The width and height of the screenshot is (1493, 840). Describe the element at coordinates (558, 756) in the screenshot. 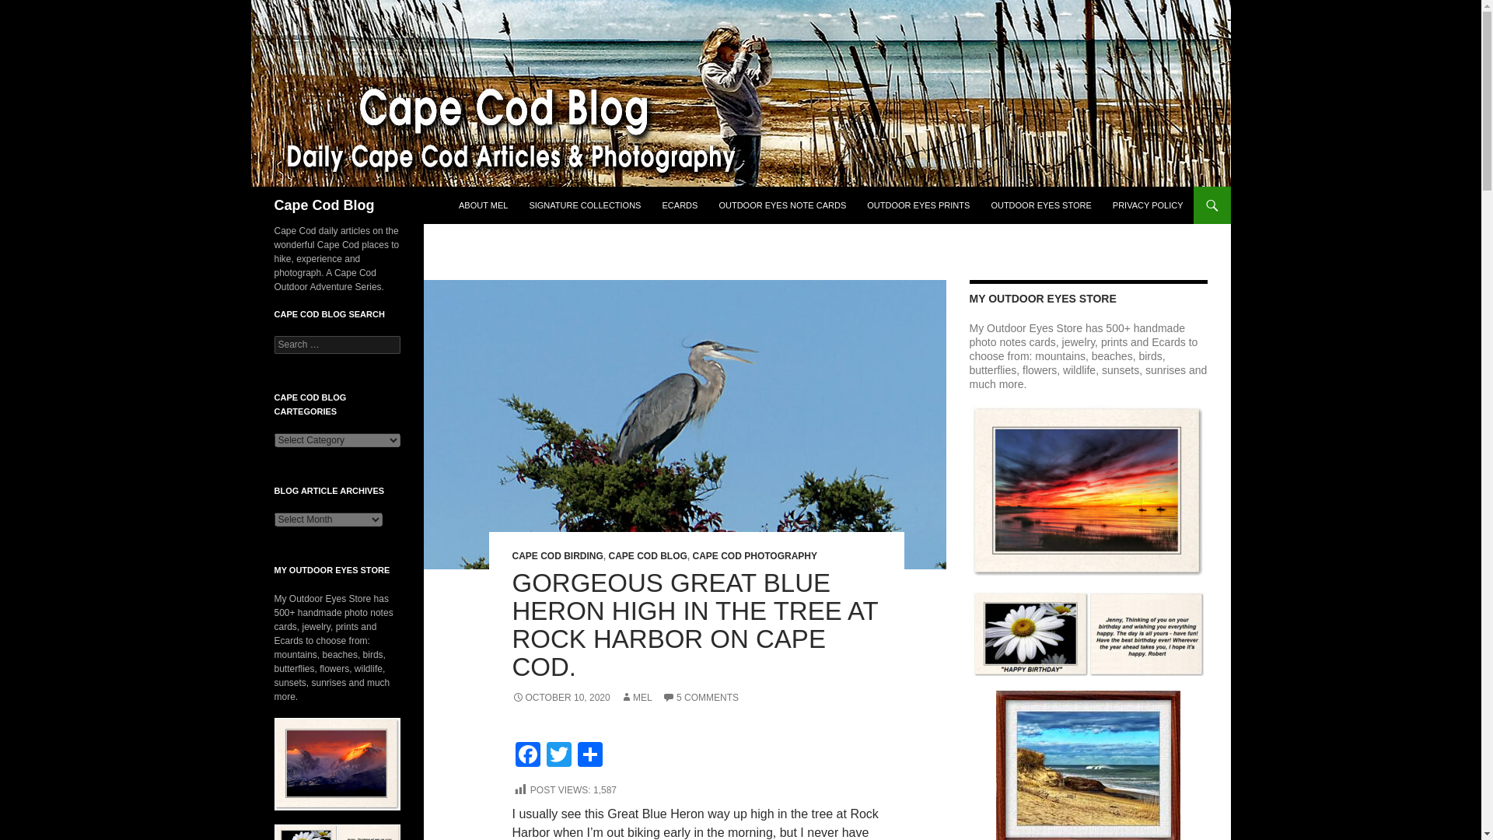

I see `Twitter` at that location.